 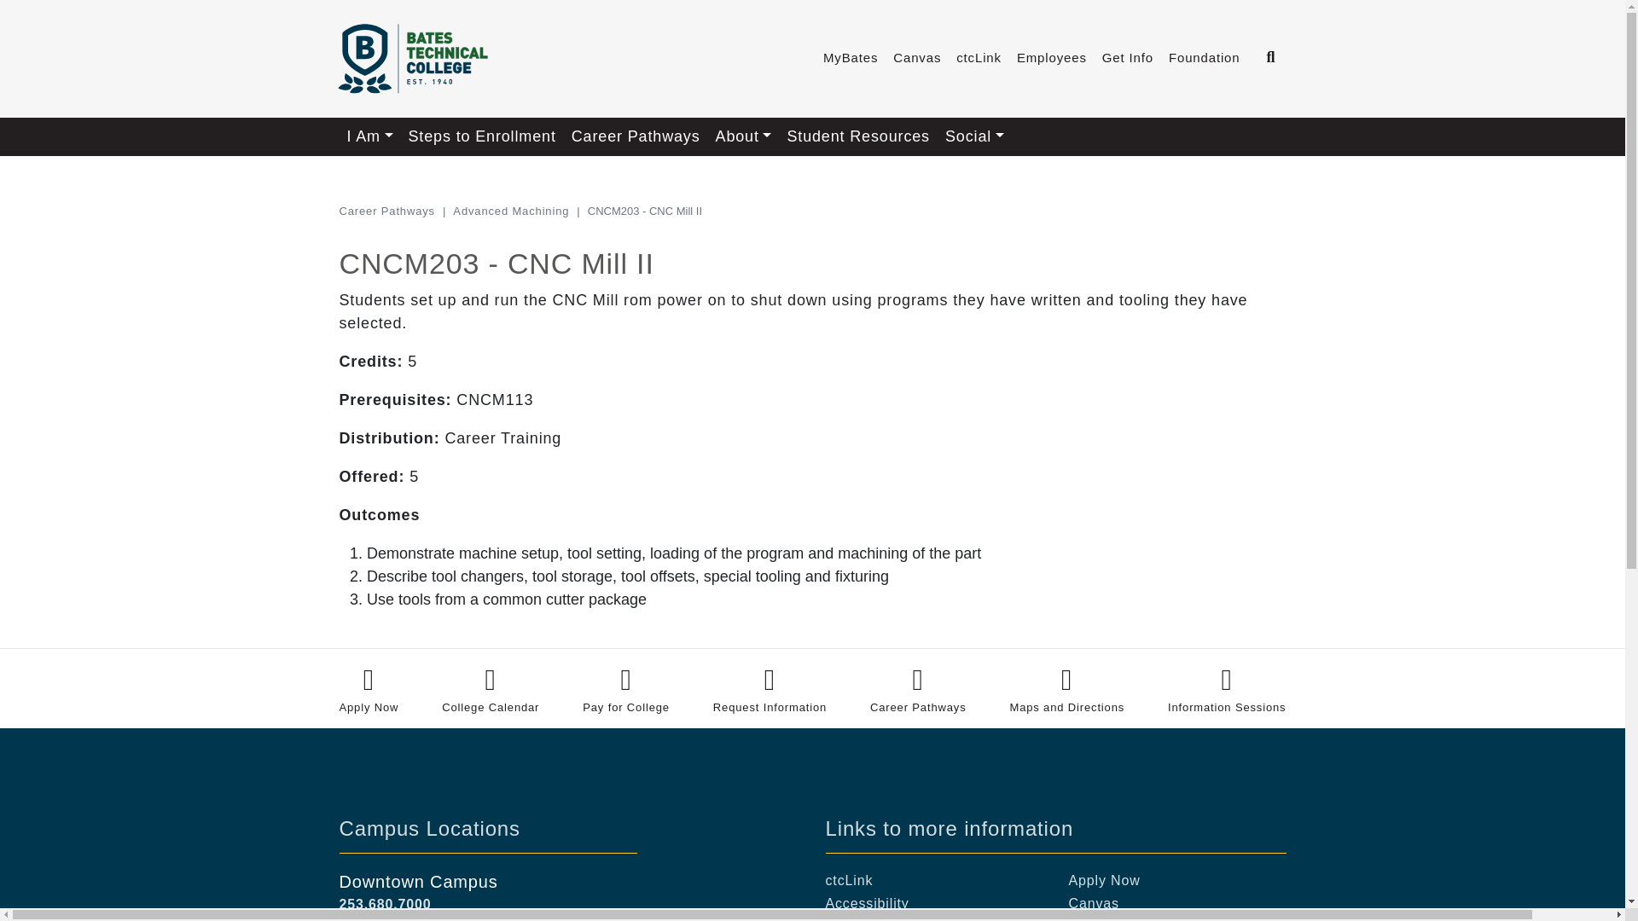 I want to click on Employees, so click(x=1051, y=58).